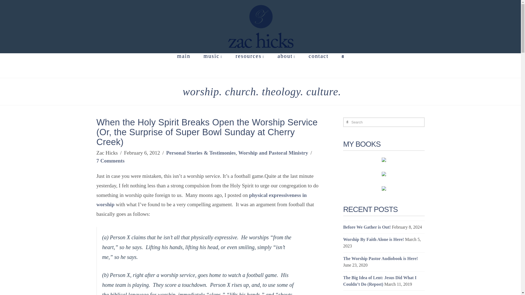 The height and width of the screenshot is (295, 525). What do you see at coordinates (318, 66) in the screenshot?
I see `contact` at bounding box center [318, 66].